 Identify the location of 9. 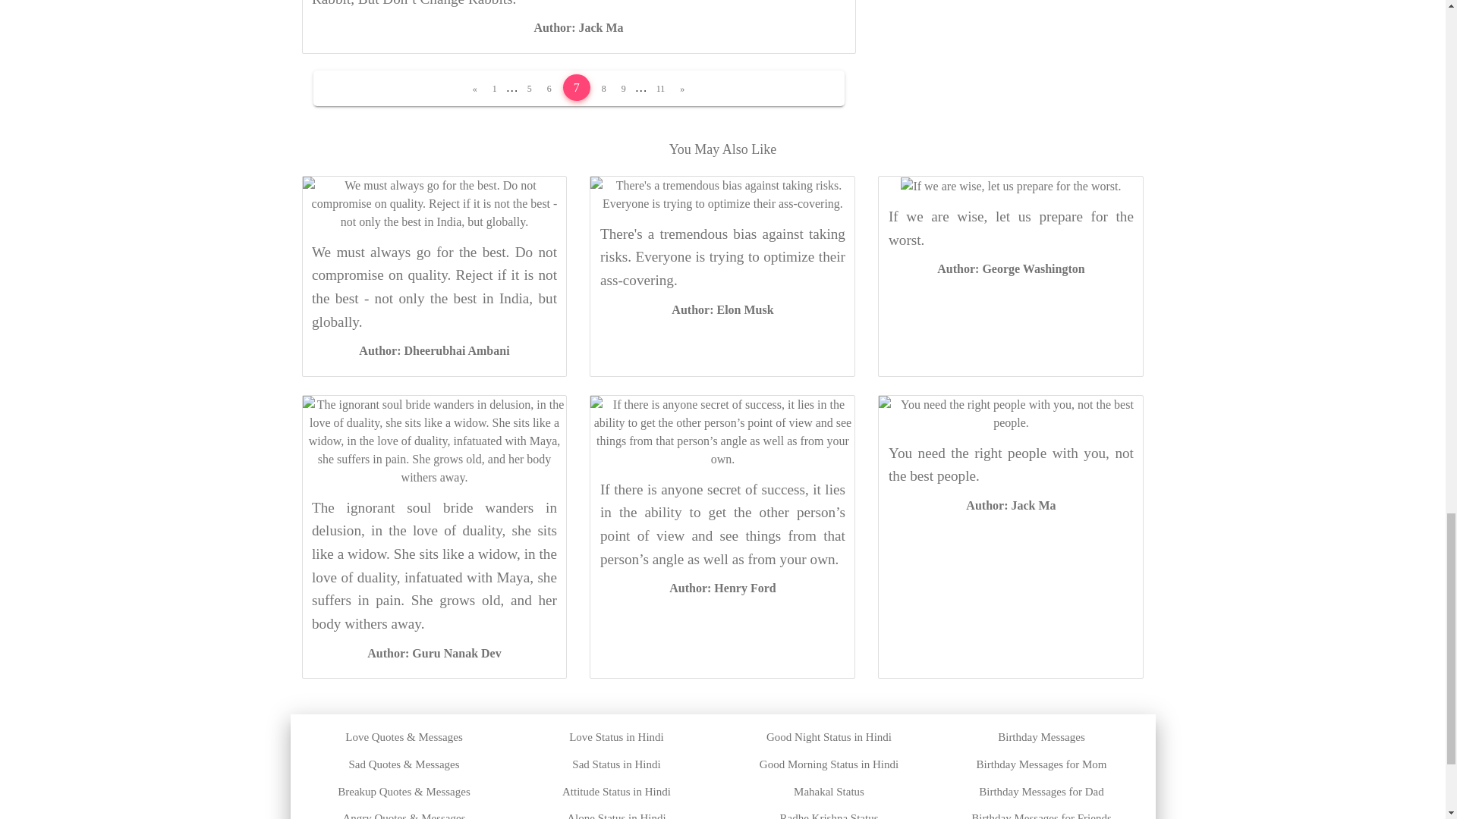
(624, 89).